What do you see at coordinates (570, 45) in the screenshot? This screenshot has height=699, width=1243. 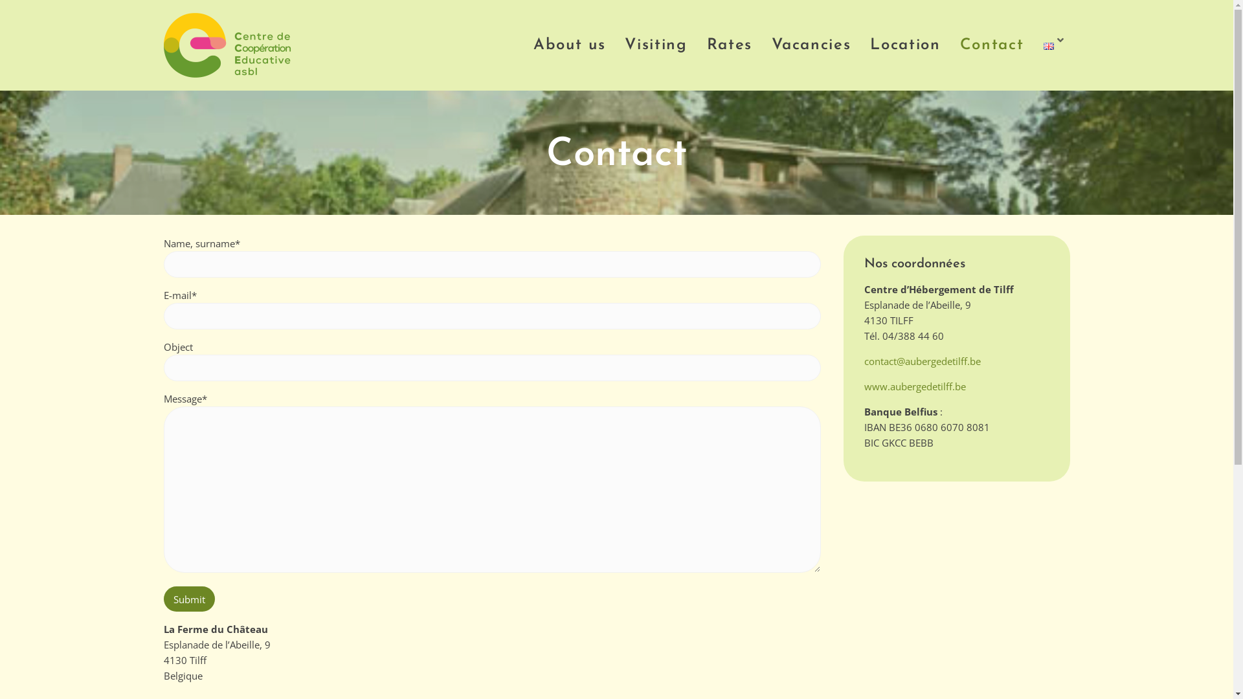 I see `About us` at bounding box center [570, 45].